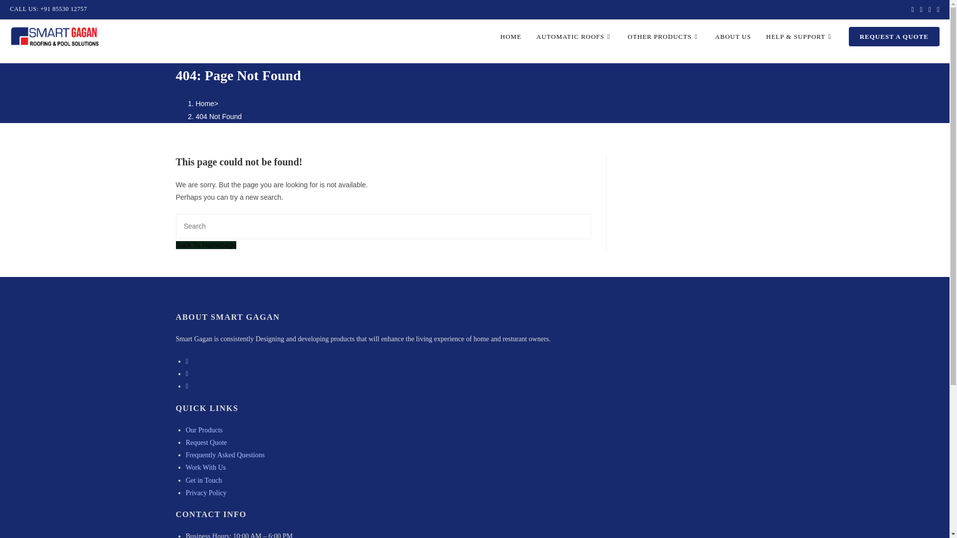 The image size is (957, 538). Describe the element at coordinates (663, 37) in the screenshot. I see `OTHER PRODUCTS` at that location.